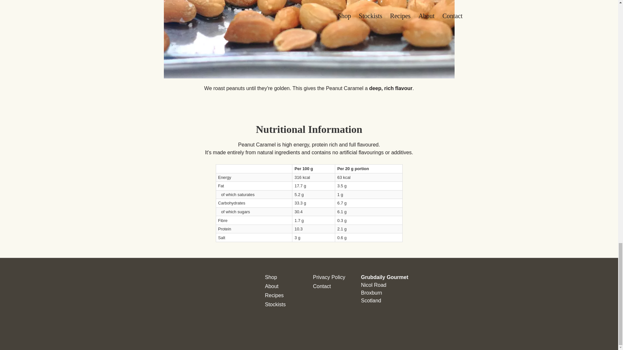 This screenshot has height=350, width=623. Describe the element at coordinates (272, 286) in the screenshot. I see `About` at that location.